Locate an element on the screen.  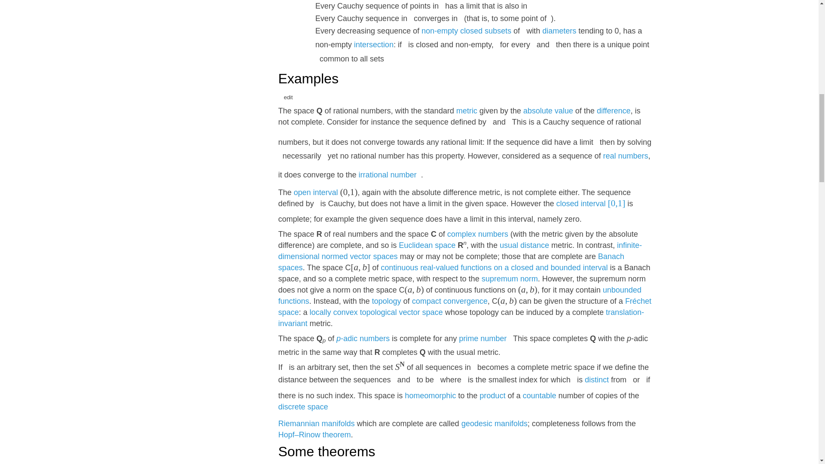
Absolute value is located at coordinates (548, 111).